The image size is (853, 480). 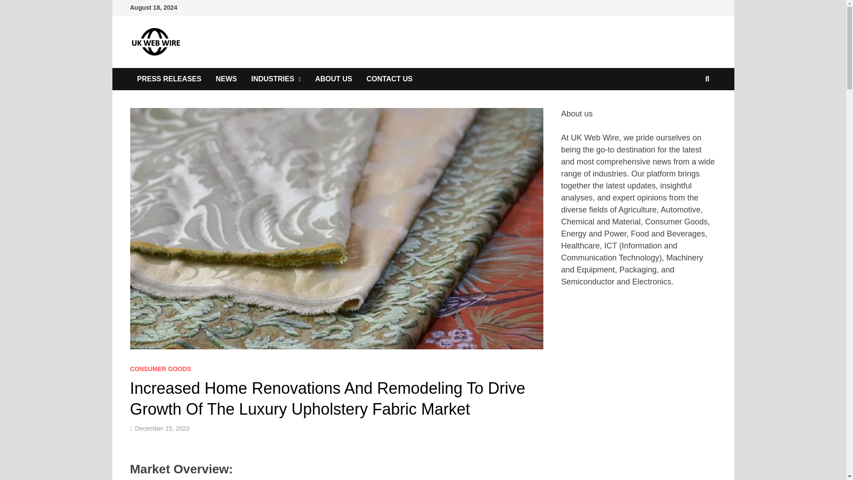 I want to click on CONSUMER GOODS, so click(x=160, y=369).